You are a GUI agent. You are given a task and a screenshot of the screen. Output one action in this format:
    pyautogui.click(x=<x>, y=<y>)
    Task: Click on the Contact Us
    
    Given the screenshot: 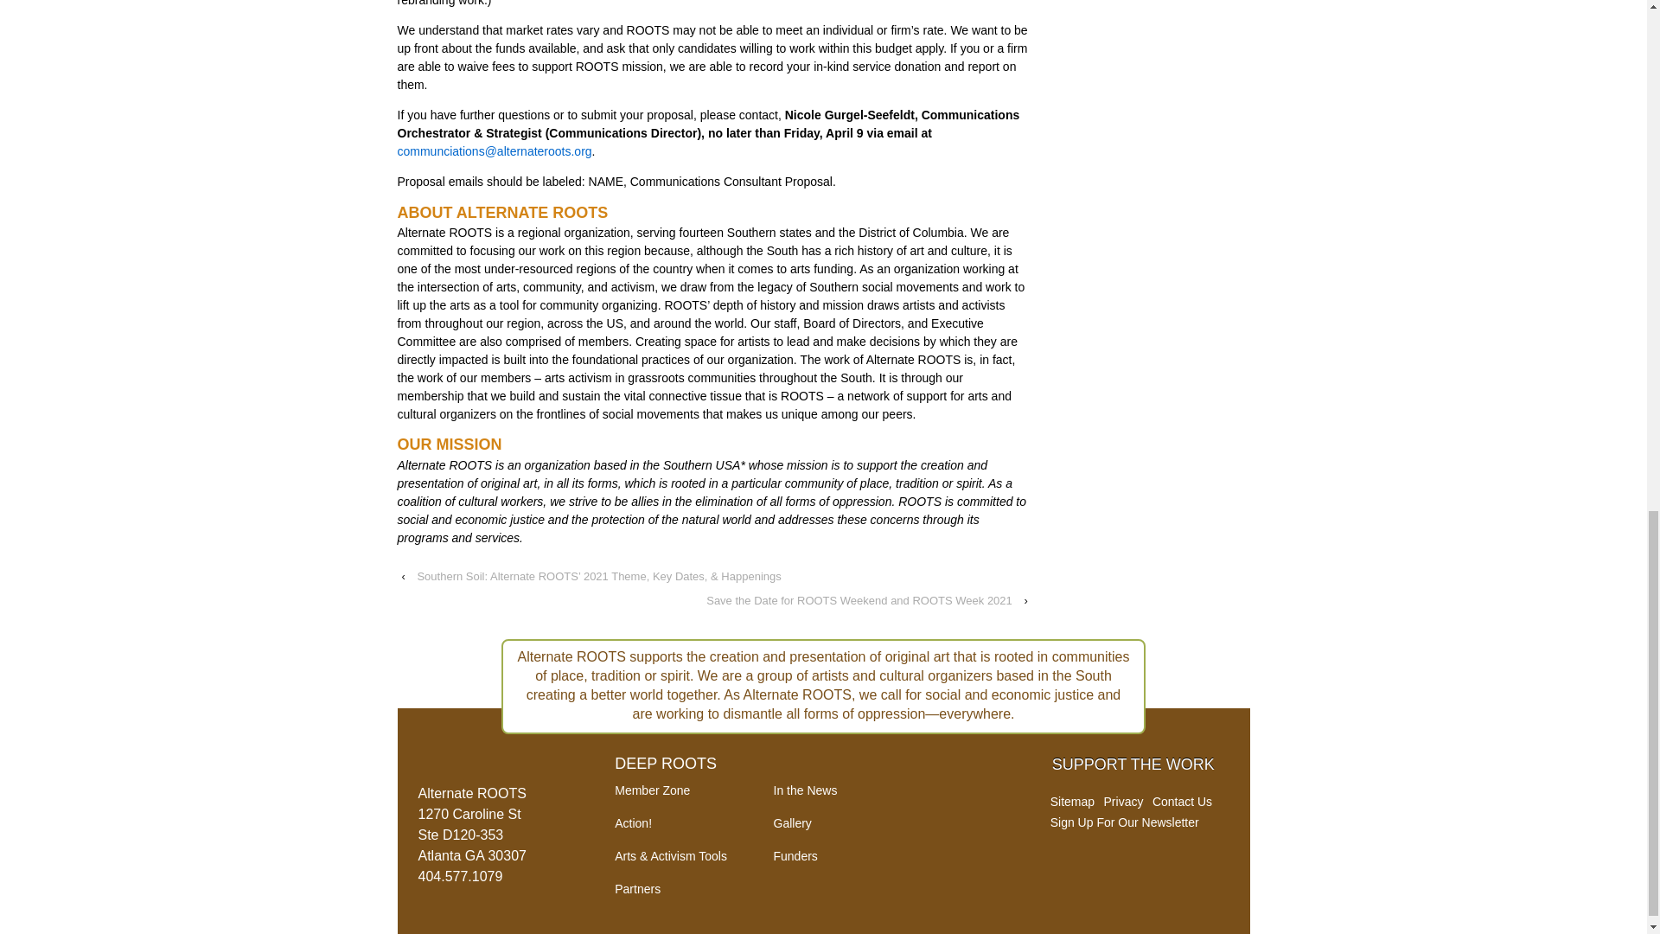 What is the action you would take?
    pyautogui.click(x=1181, y=802)
    